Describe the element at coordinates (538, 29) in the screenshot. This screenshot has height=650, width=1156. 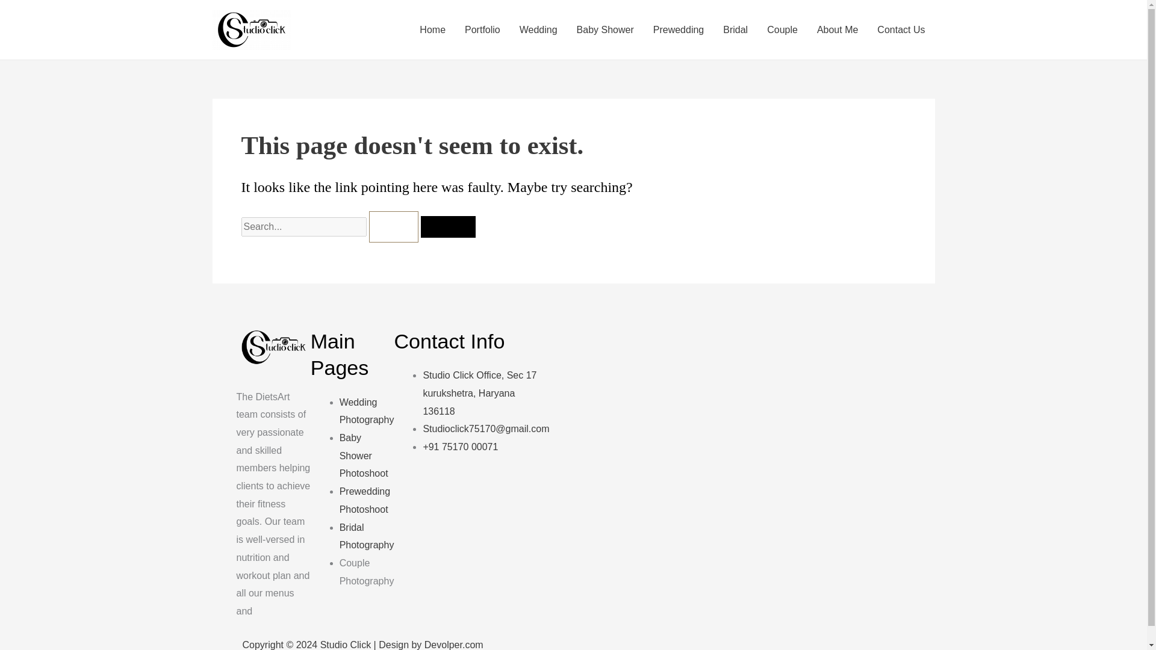
I see `Wedding` at that location.